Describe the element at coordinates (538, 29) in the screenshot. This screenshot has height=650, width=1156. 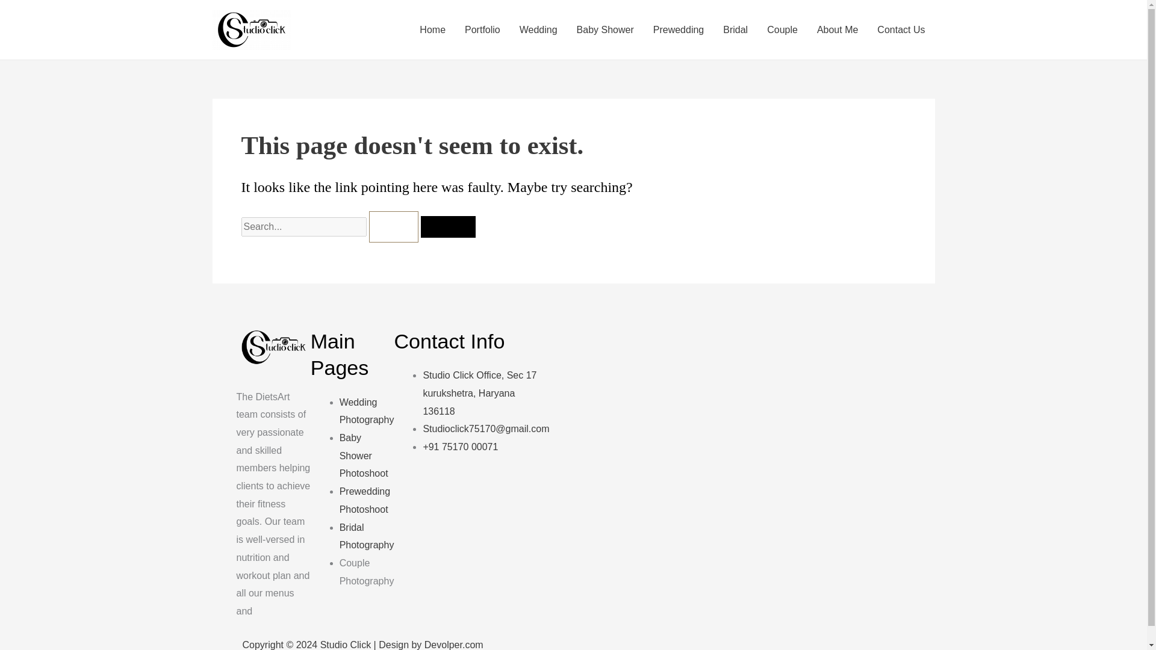
I see `Wedding` at that location.